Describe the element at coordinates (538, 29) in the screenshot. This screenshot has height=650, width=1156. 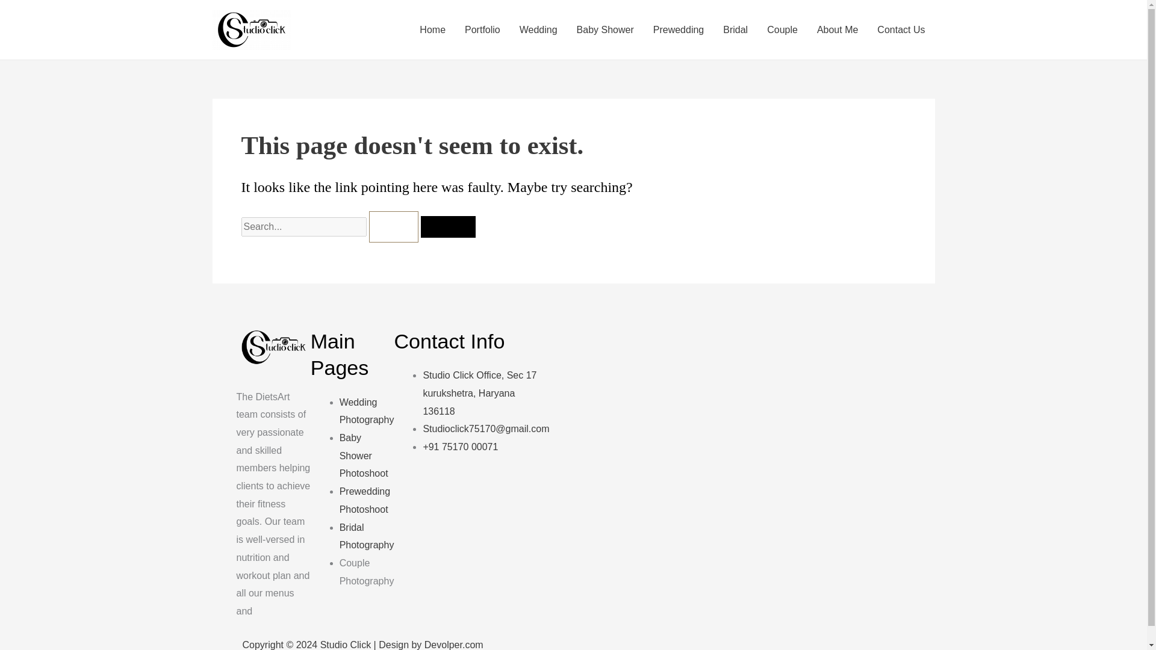
I see `Wedding` at that location.